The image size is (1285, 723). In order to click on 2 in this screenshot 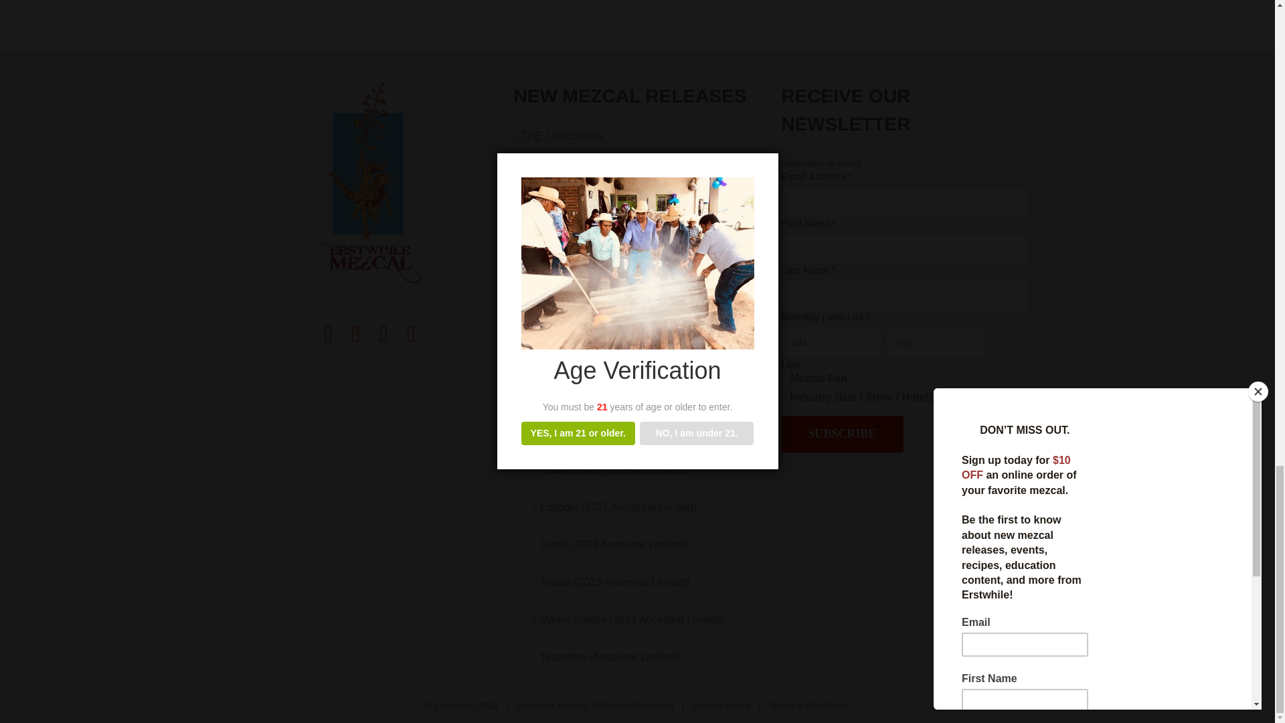, I will do `click(786, 399)`.